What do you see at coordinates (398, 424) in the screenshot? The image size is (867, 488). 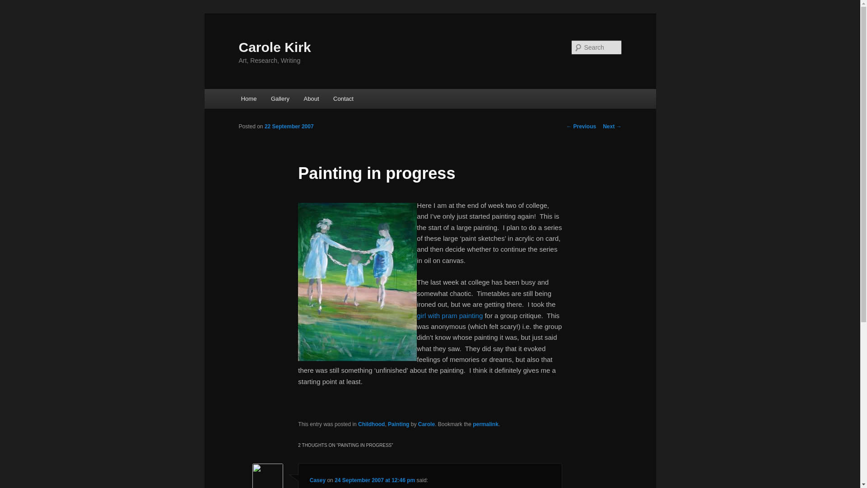 I see `Painting` at bounding box center [398, 424].